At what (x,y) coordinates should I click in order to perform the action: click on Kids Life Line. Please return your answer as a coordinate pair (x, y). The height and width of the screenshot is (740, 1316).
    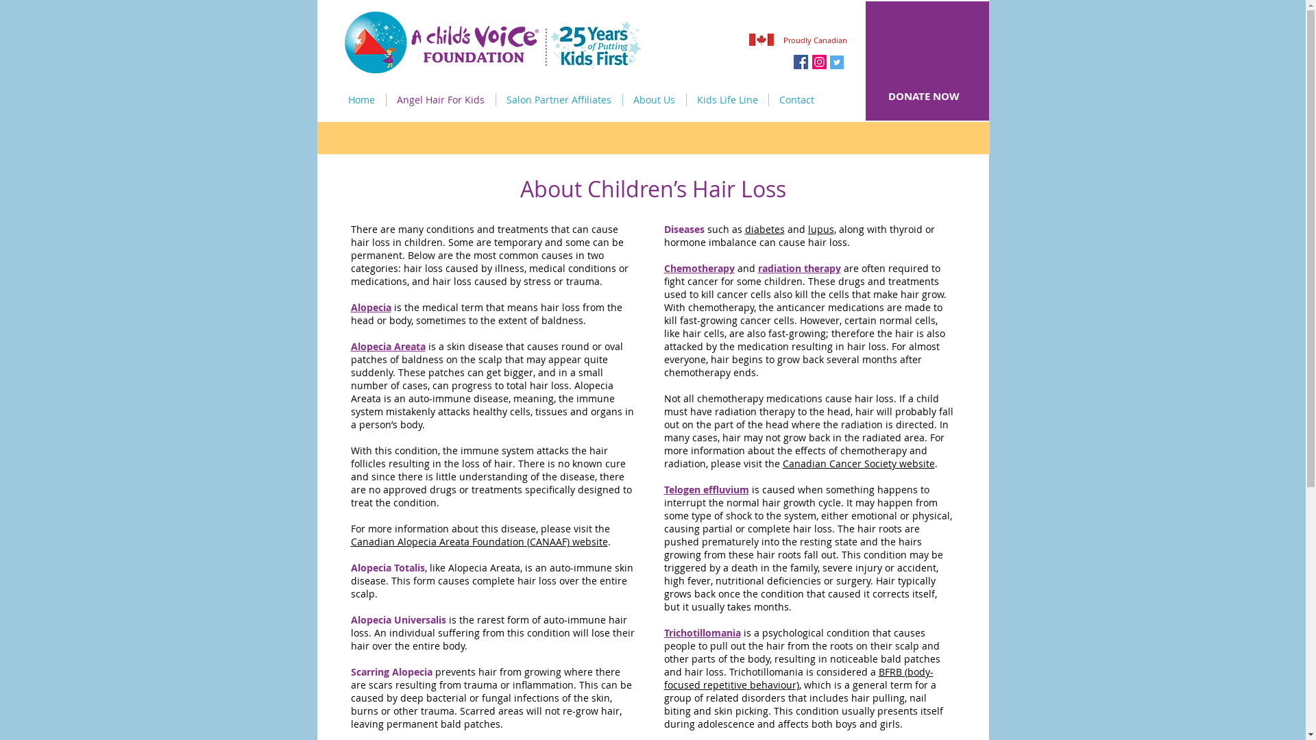
    Looking at the image, I should click on (728, 100).